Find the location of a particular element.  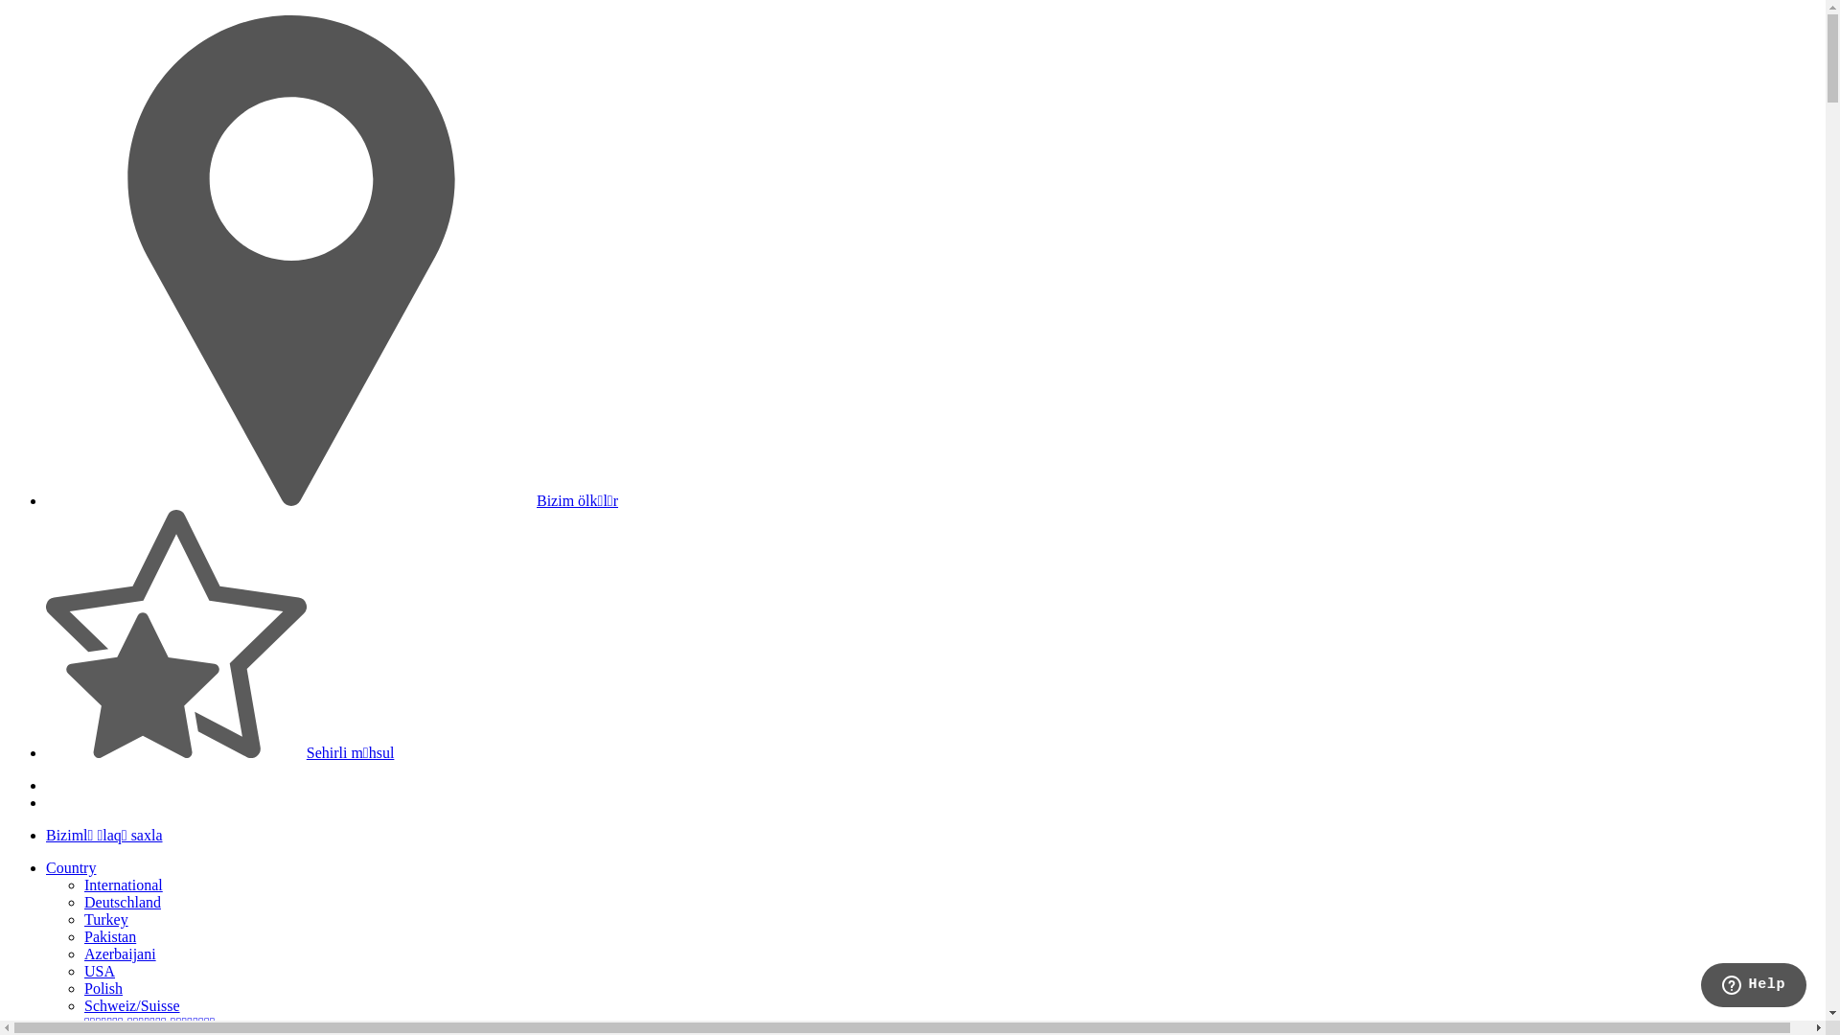

Polish is located at coordinates (103, 989).